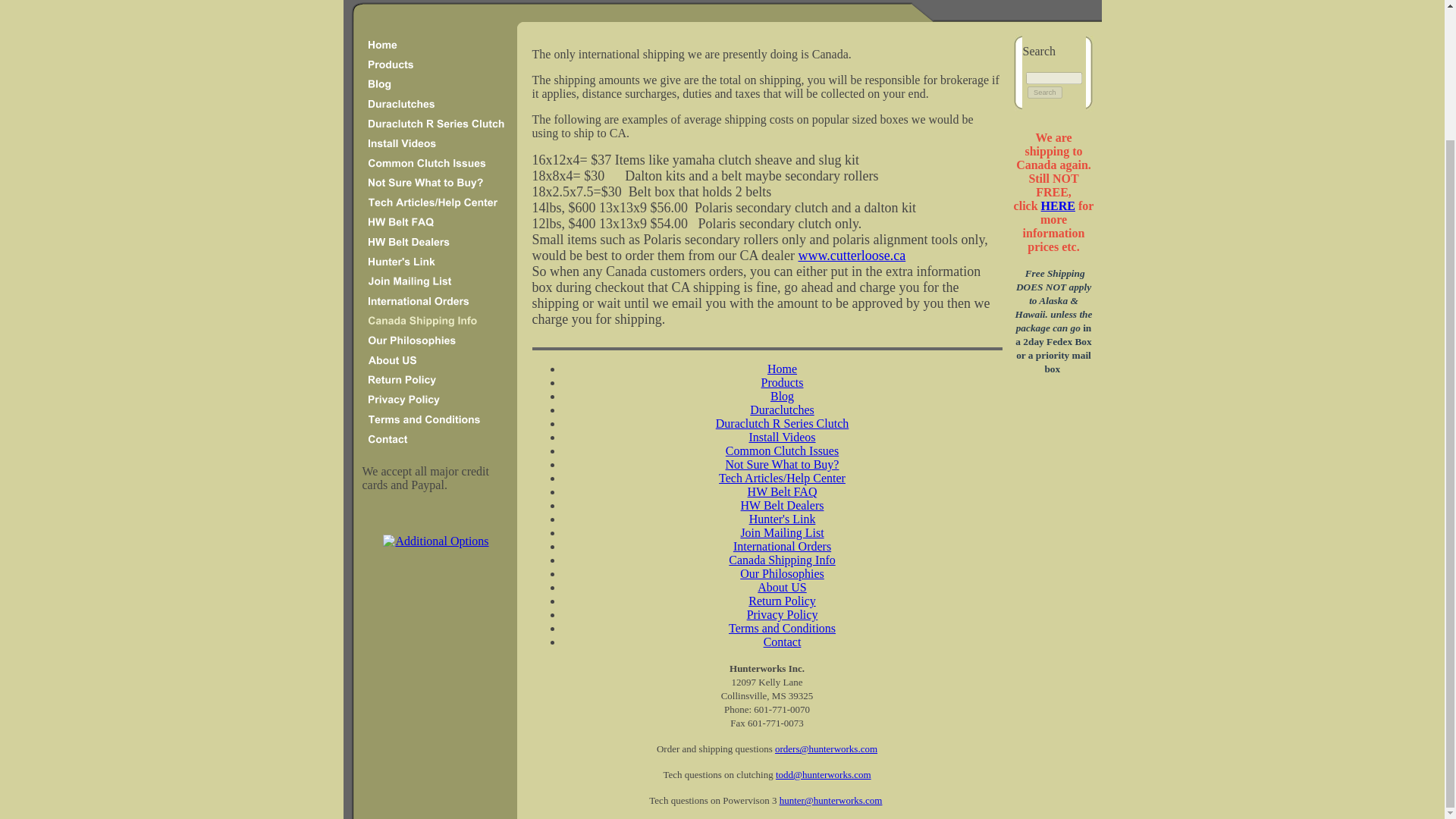  Describe the element at coordinates (781, 450) in the screenshot. I see `Common Clutch Issues` at that location.